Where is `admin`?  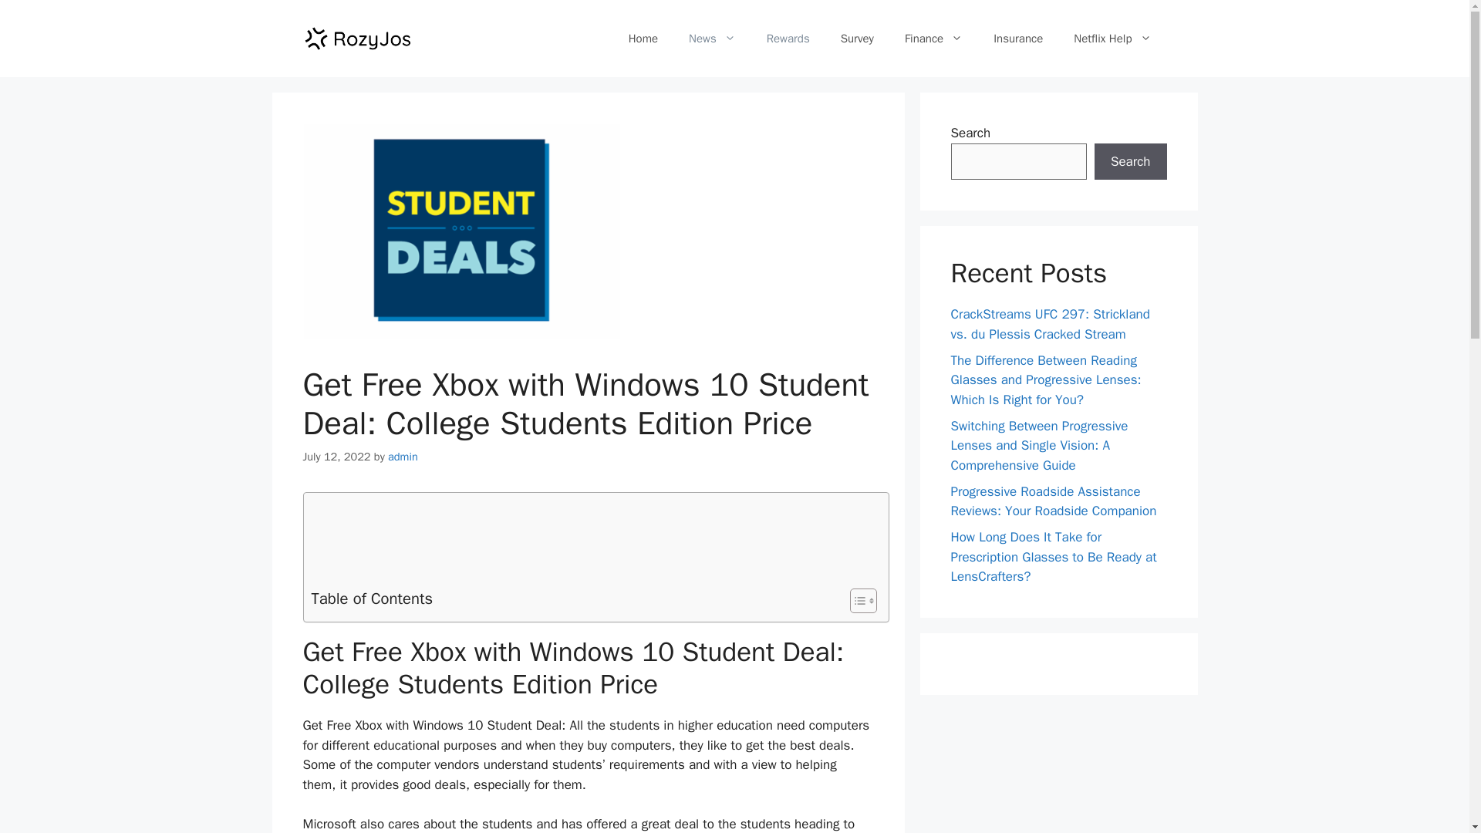
admin is located at coordinates (403, 457).